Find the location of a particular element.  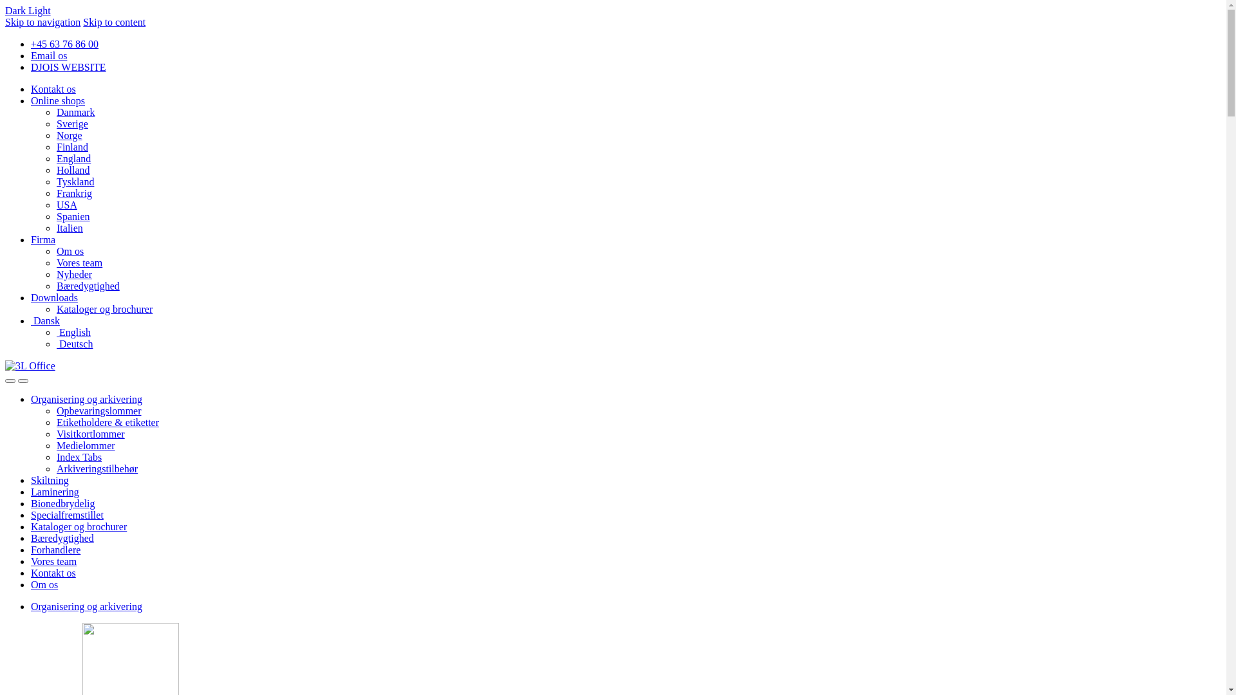

Index Tabs is located at coordinates (79, 457).